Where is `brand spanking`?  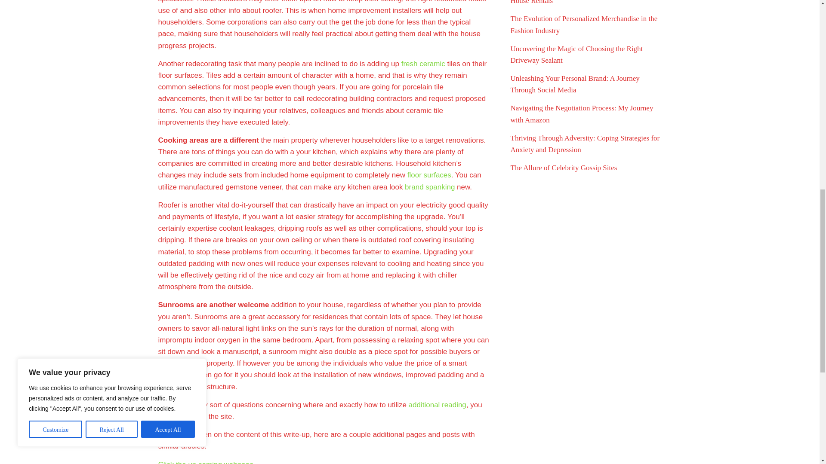
brand spanking is located at coordinates (429, 186).